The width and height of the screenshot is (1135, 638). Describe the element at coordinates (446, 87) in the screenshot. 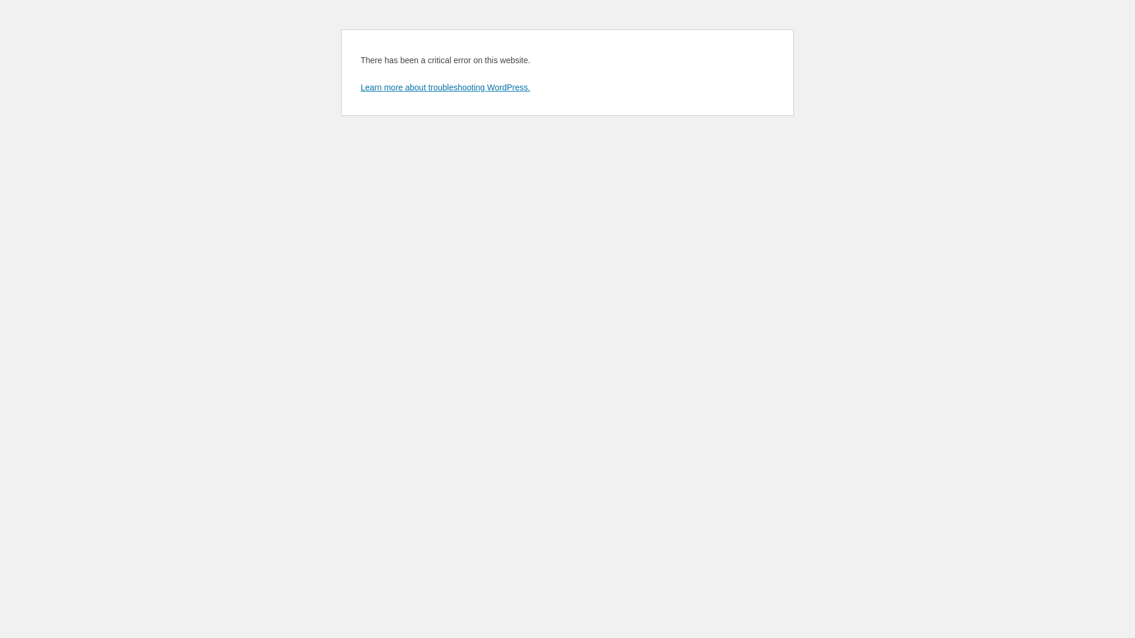

I see `Learn more about troubleshooting WordPress.` at that location.